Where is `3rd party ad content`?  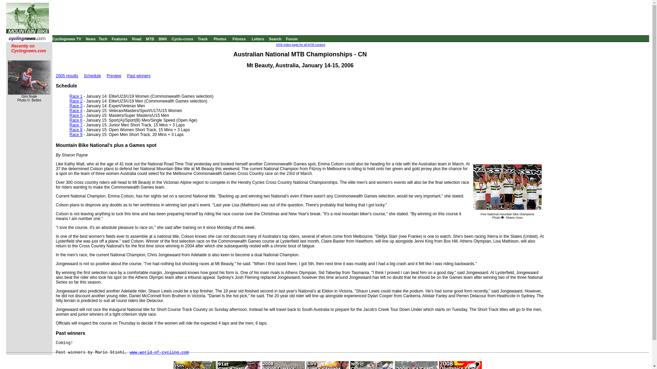 3rd party ad content is located at coordinates (596, 297).